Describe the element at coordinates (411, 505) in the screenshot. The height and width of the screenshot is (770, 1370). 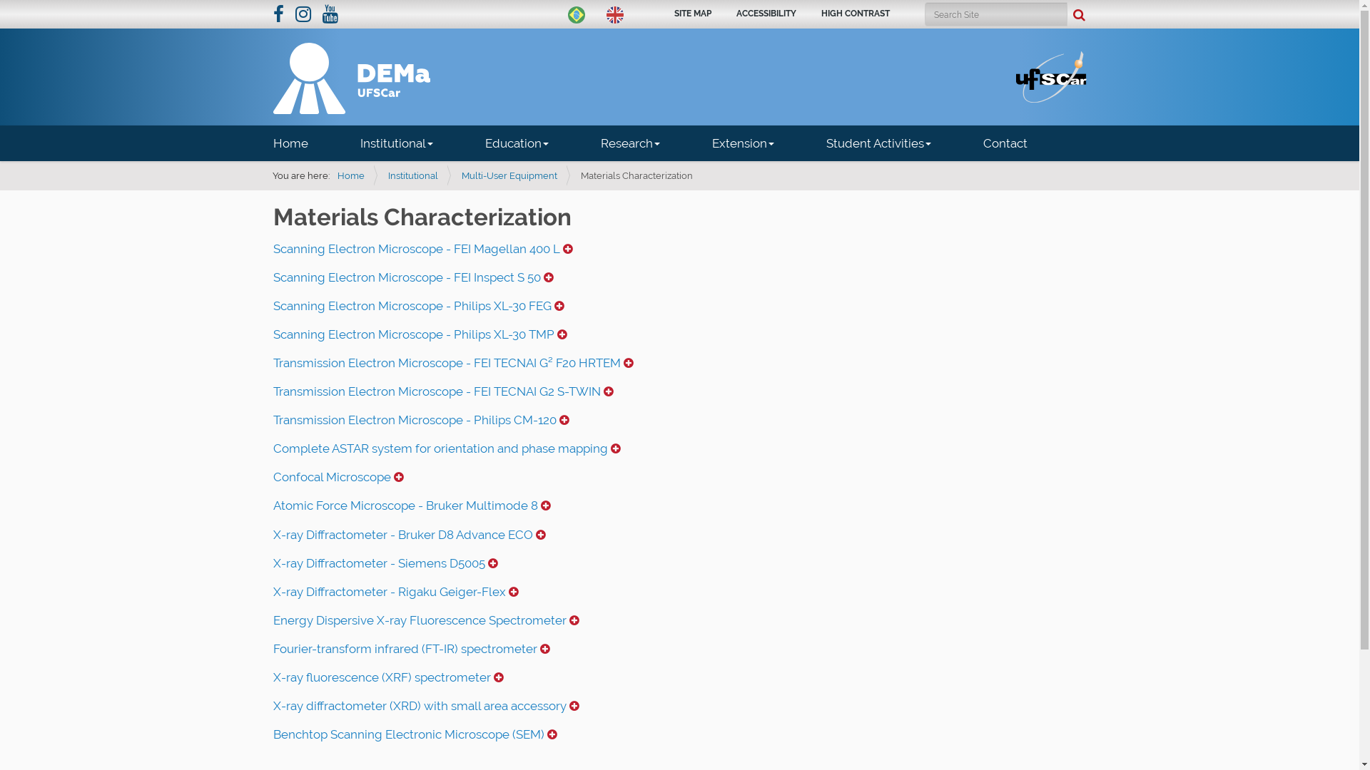
I see `Atomic Force Microscope - Bruker Multimode 8` at that location.